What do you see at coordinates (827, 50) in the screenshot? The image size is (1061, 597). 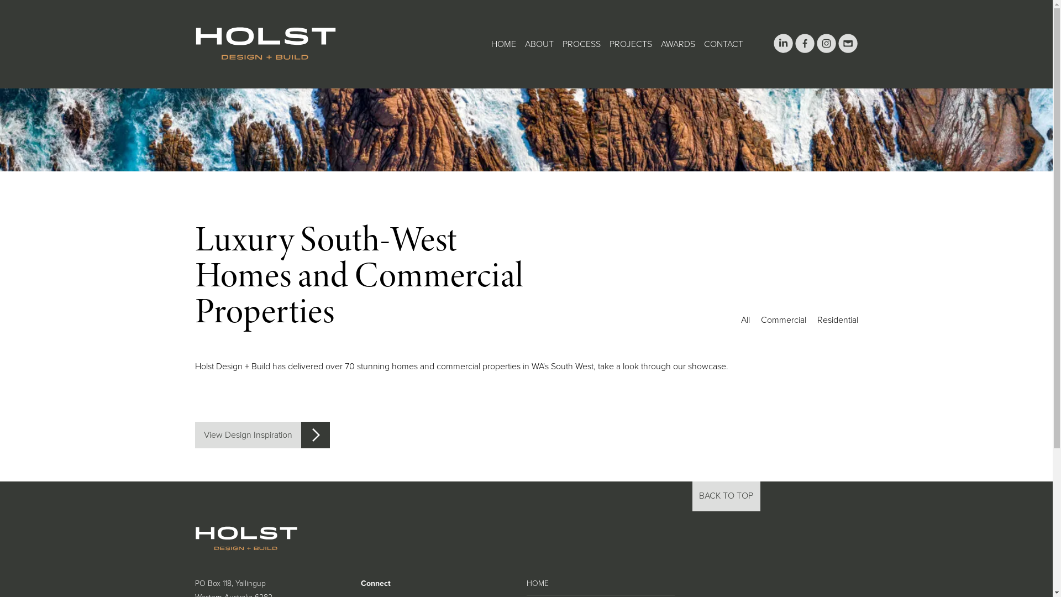 I see `FOLLOW US ON INSTAGRAM` at bounding box center [827, 50].